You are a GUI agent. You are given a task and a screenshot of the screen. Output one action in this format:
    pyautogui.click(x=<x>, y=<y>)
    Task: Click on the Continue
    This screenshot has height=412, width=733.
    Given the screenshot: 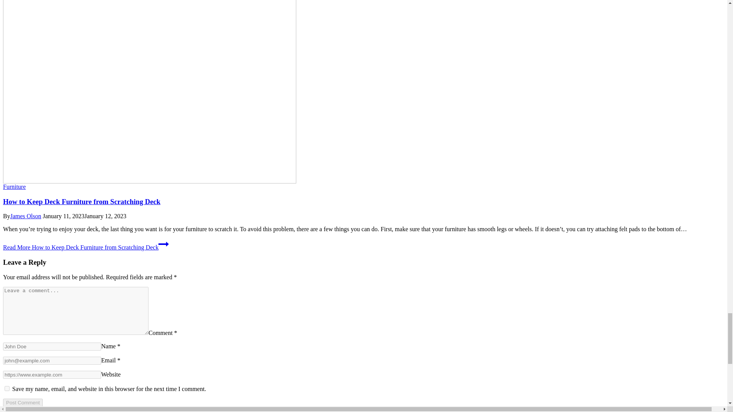 What is the action you would take?
    pyautogui.click(x=163, y=244)
    